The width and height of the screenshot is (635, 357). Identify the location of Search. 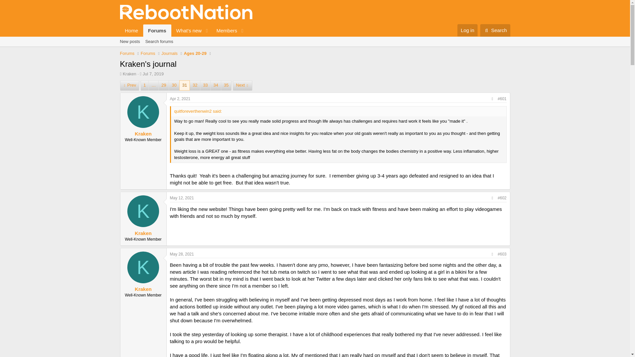
(495, 30).